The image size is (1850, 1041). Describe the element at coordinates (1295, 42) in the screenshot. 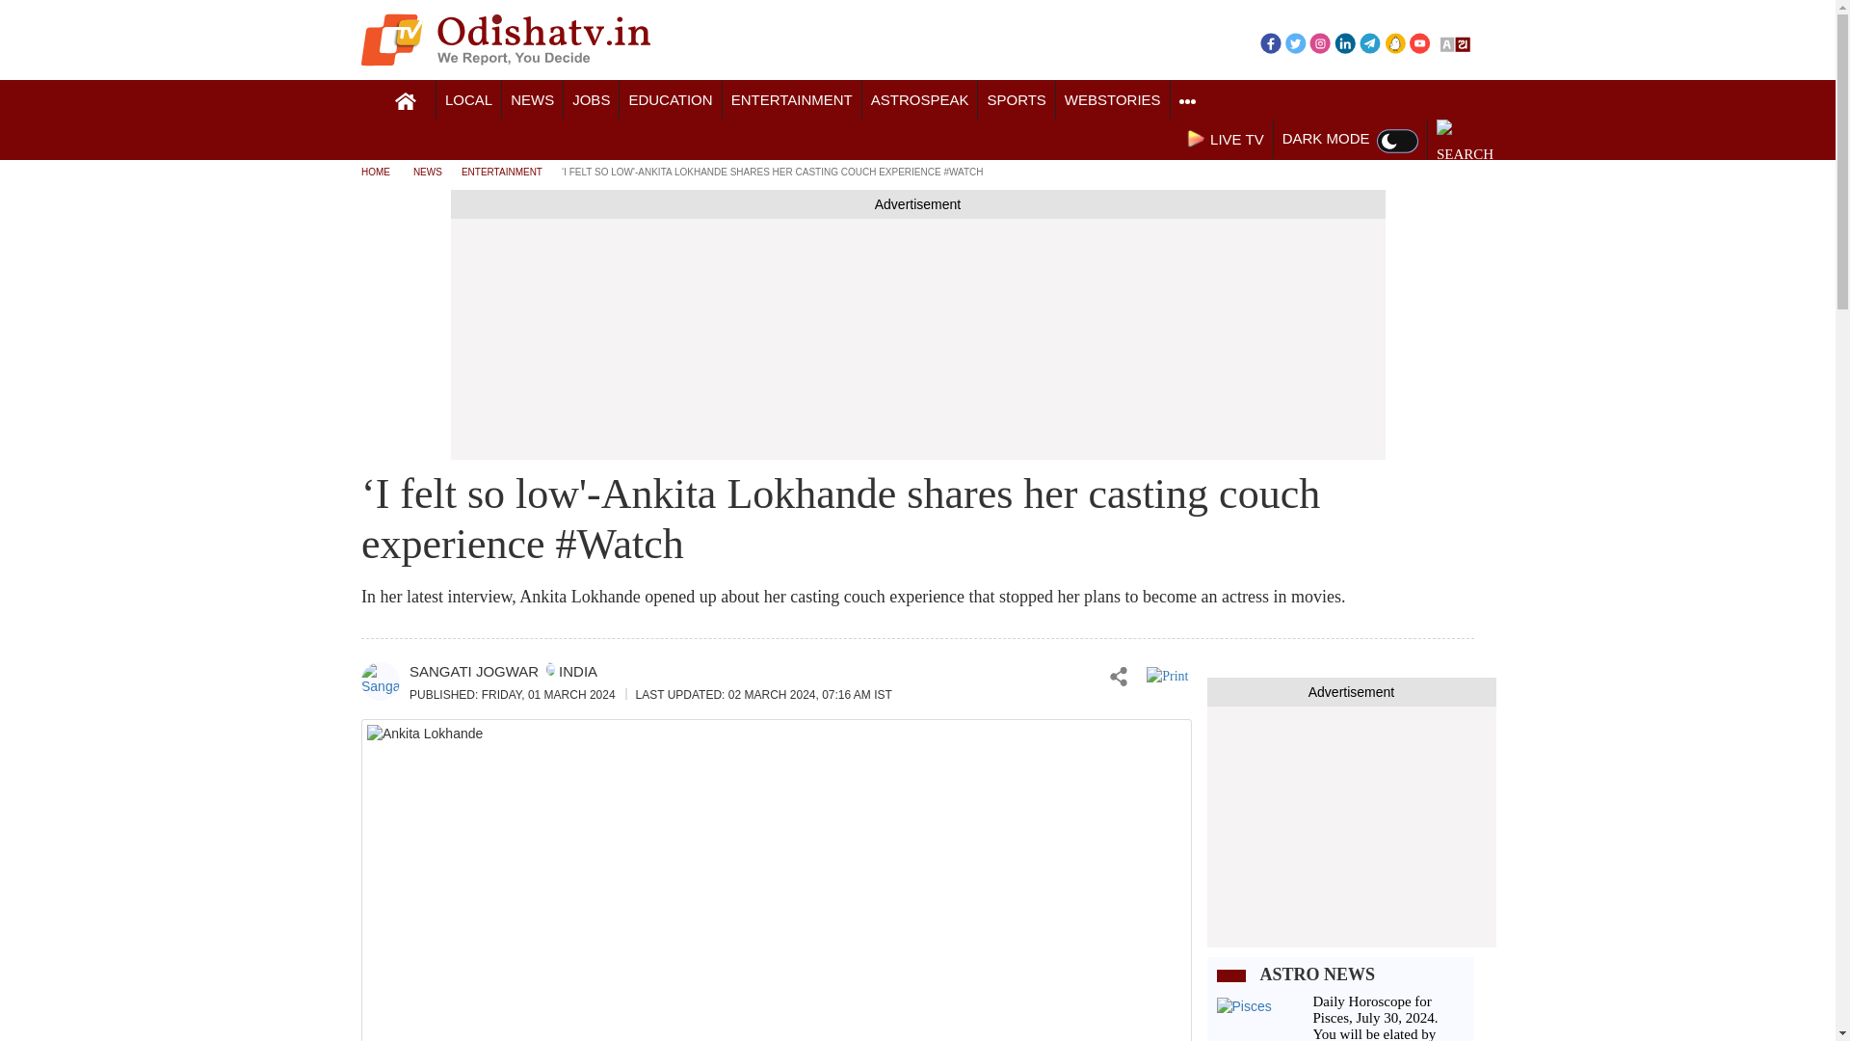

I see `Twitter` at that location.